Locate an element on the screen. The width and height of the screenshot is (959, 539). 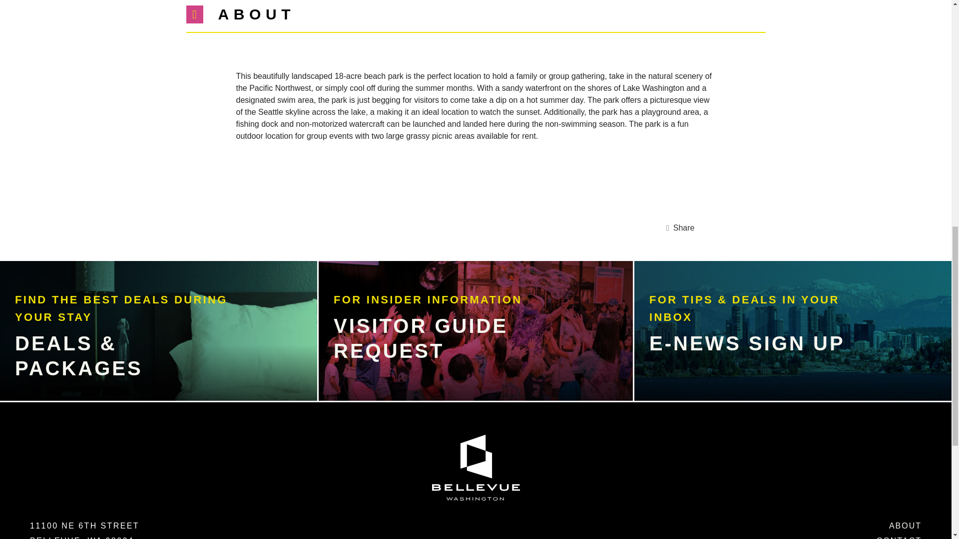
Shopping is located at coordinates (110, 195).